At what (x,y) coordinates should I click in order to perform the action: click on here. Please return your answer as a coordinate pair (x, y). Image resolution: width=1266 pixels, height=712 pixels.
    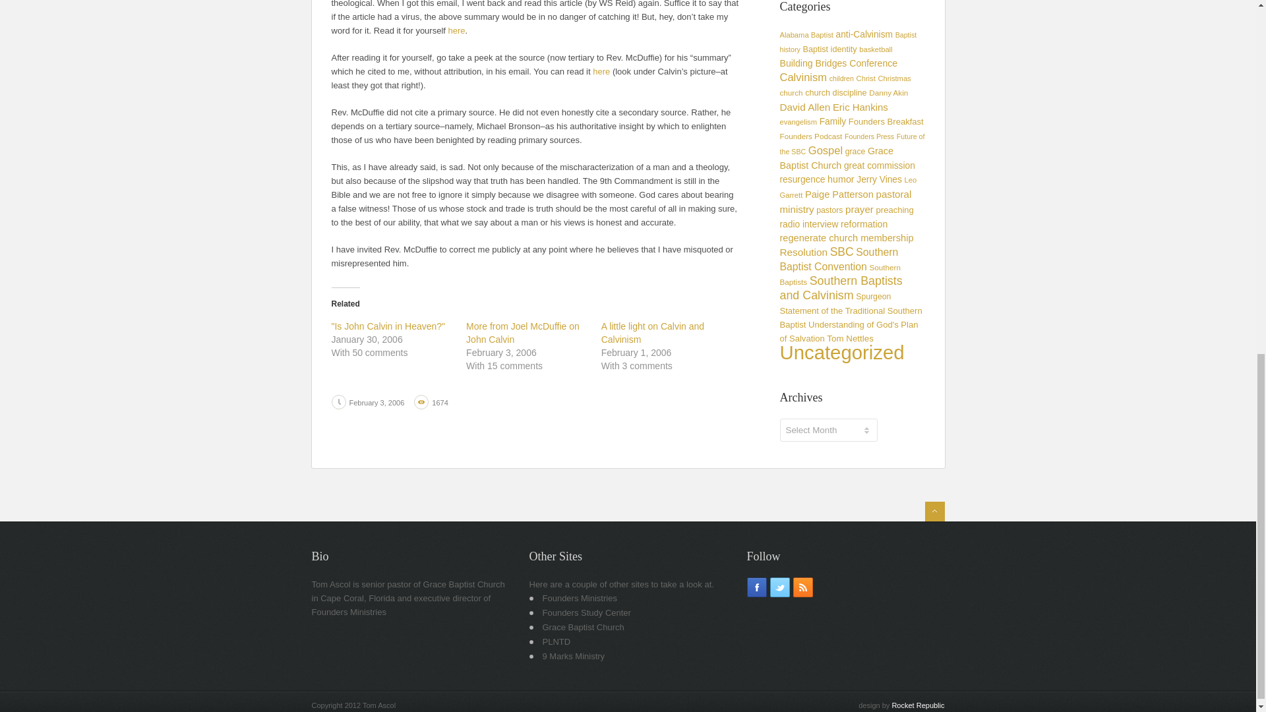
    Looking at the image, I should click on (601, 71).